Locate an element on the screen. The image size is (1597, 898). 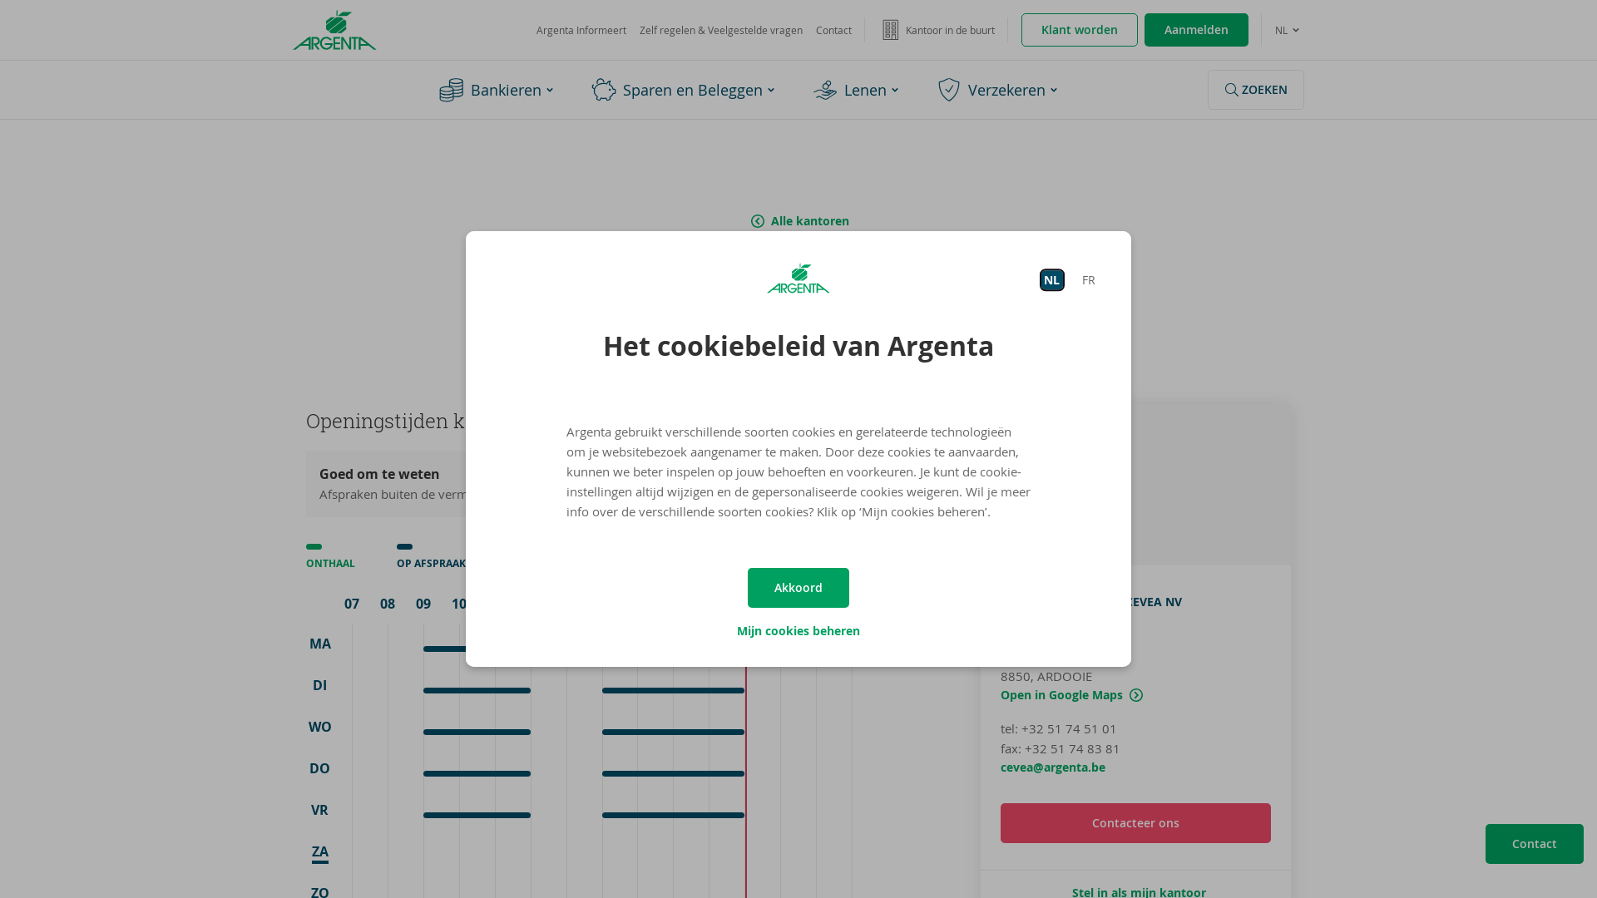
Mijn cookies beheren is located at coordinates (798, 631).